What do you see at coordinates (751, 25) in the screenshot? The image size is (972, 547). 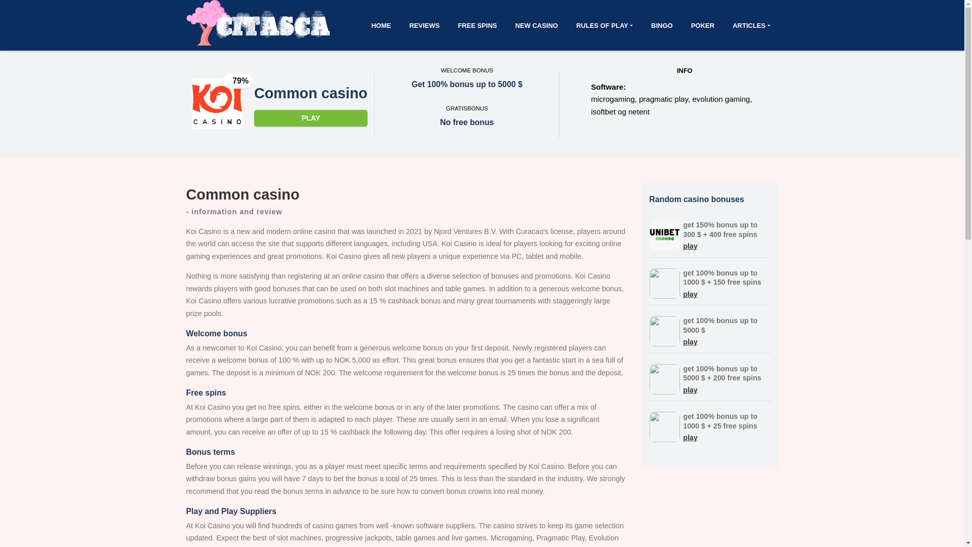 I see `ARTICLES` at bounding box center [751, 25].